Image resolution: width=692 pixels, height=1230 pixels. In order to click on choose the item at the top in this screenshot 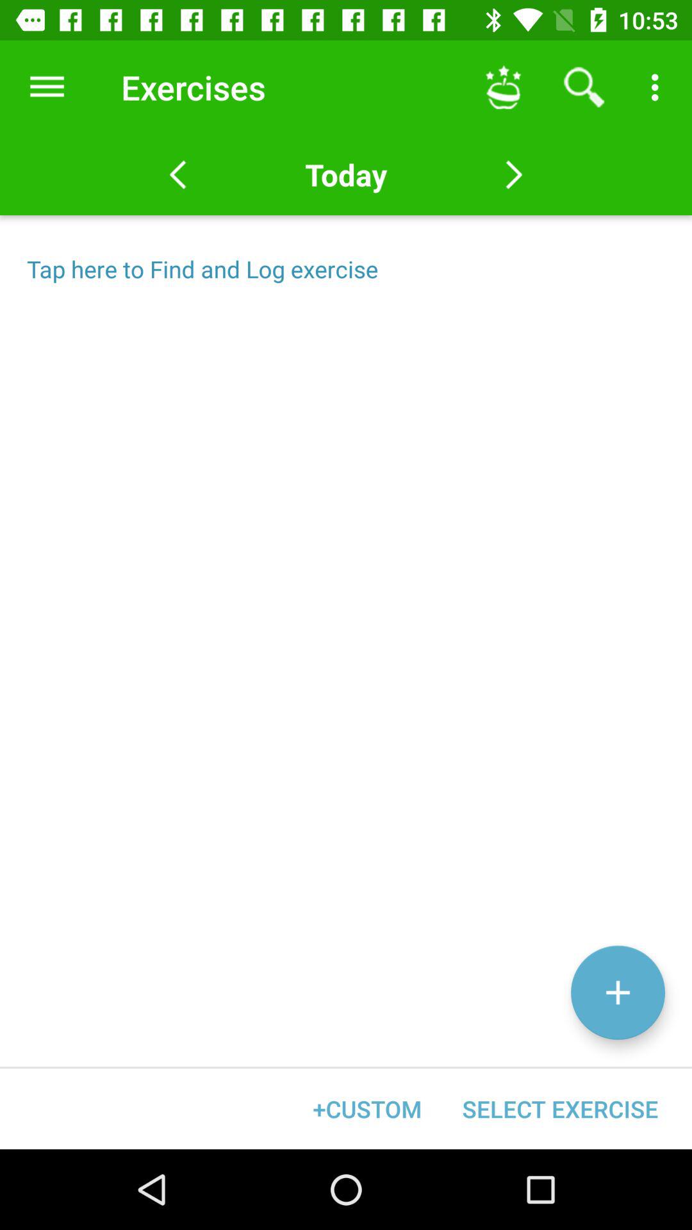, I will do `click(345, 174)`.